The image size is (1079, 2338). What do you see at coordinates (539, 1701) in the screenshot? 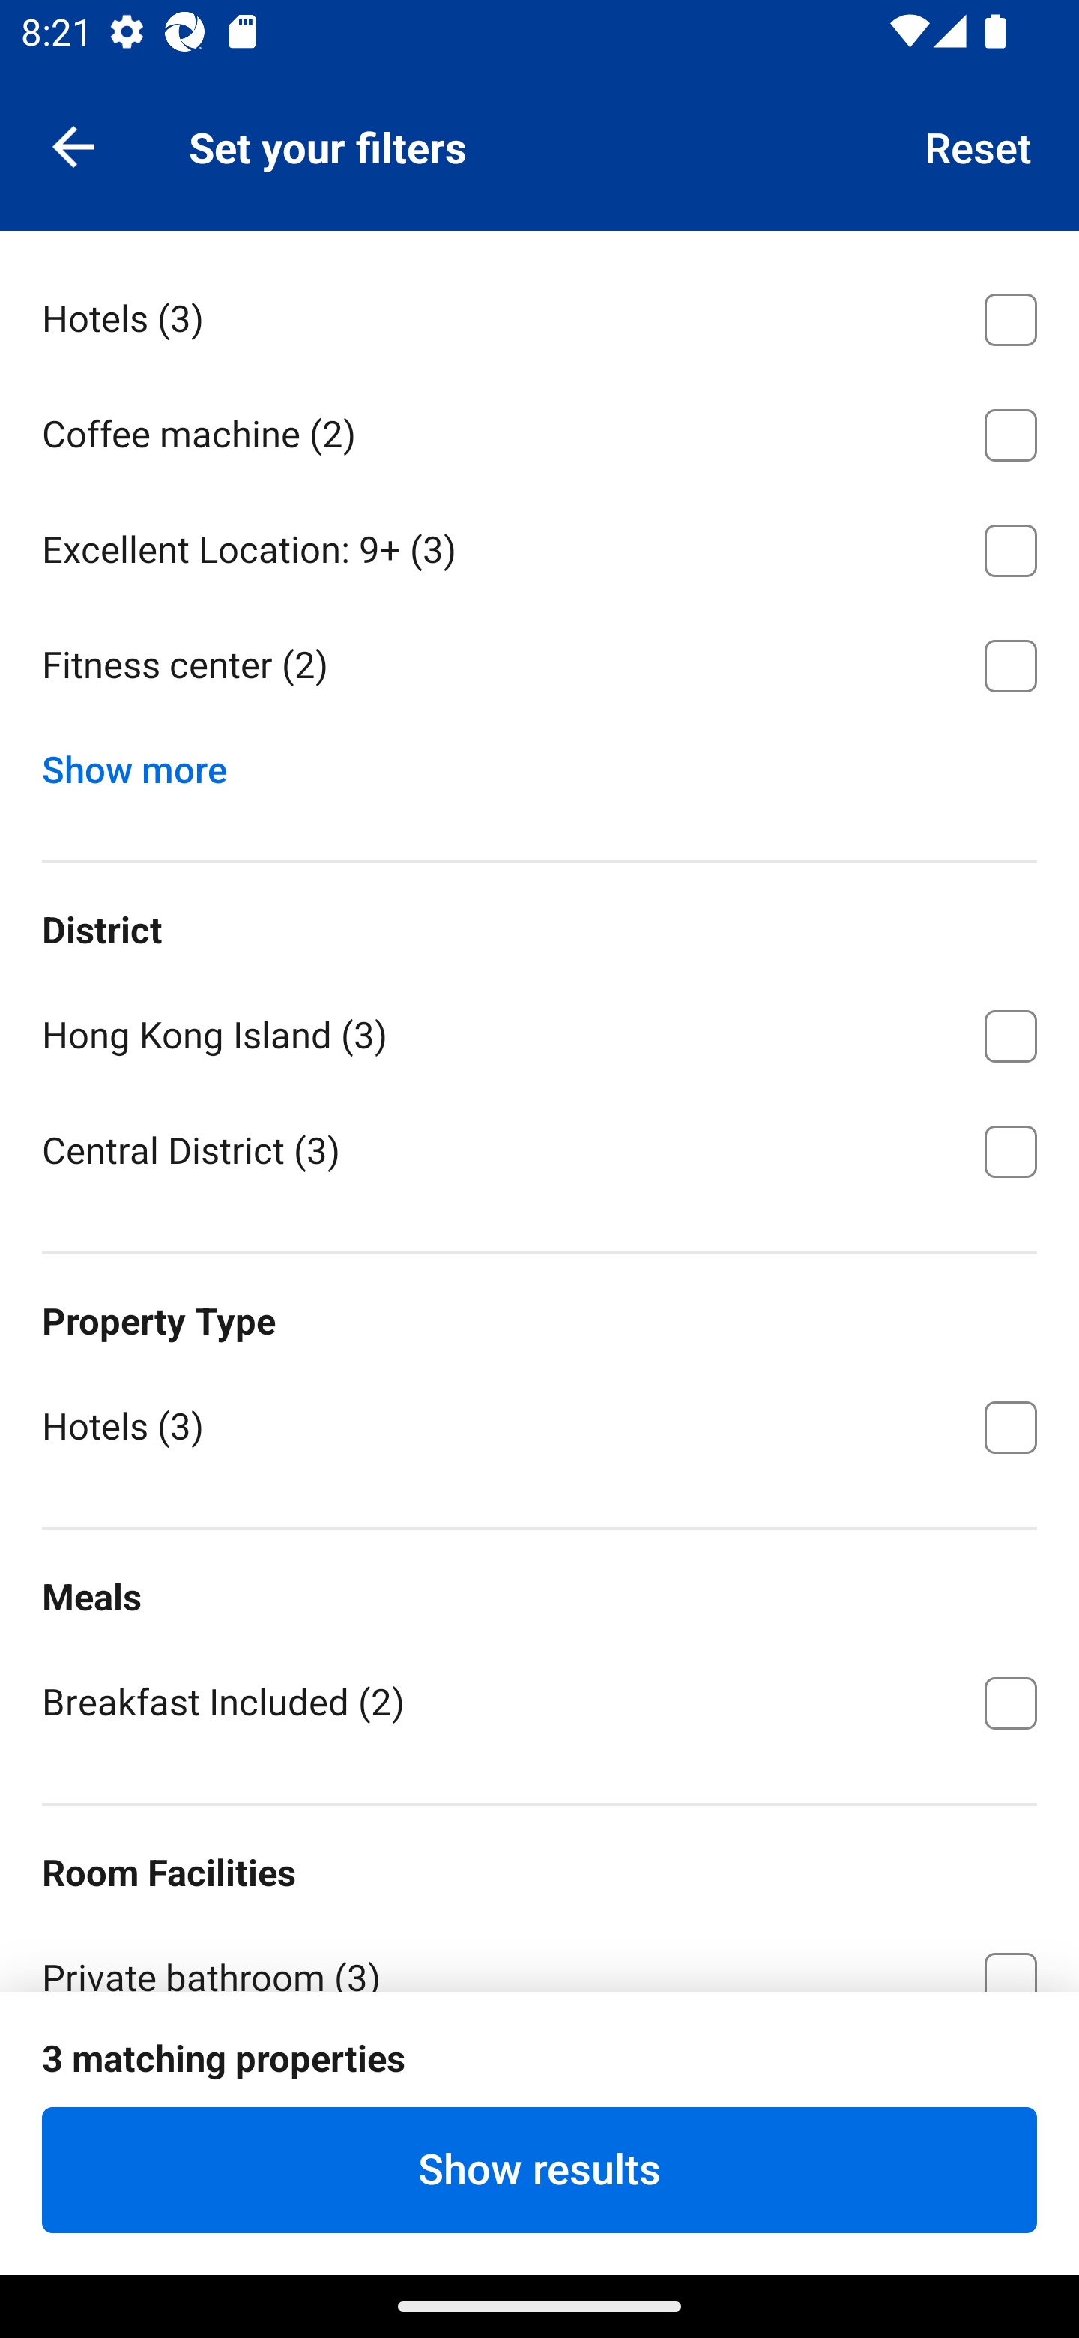
I see `Breakfast Included ⁦(2)` at bounding box center [539, 1701].